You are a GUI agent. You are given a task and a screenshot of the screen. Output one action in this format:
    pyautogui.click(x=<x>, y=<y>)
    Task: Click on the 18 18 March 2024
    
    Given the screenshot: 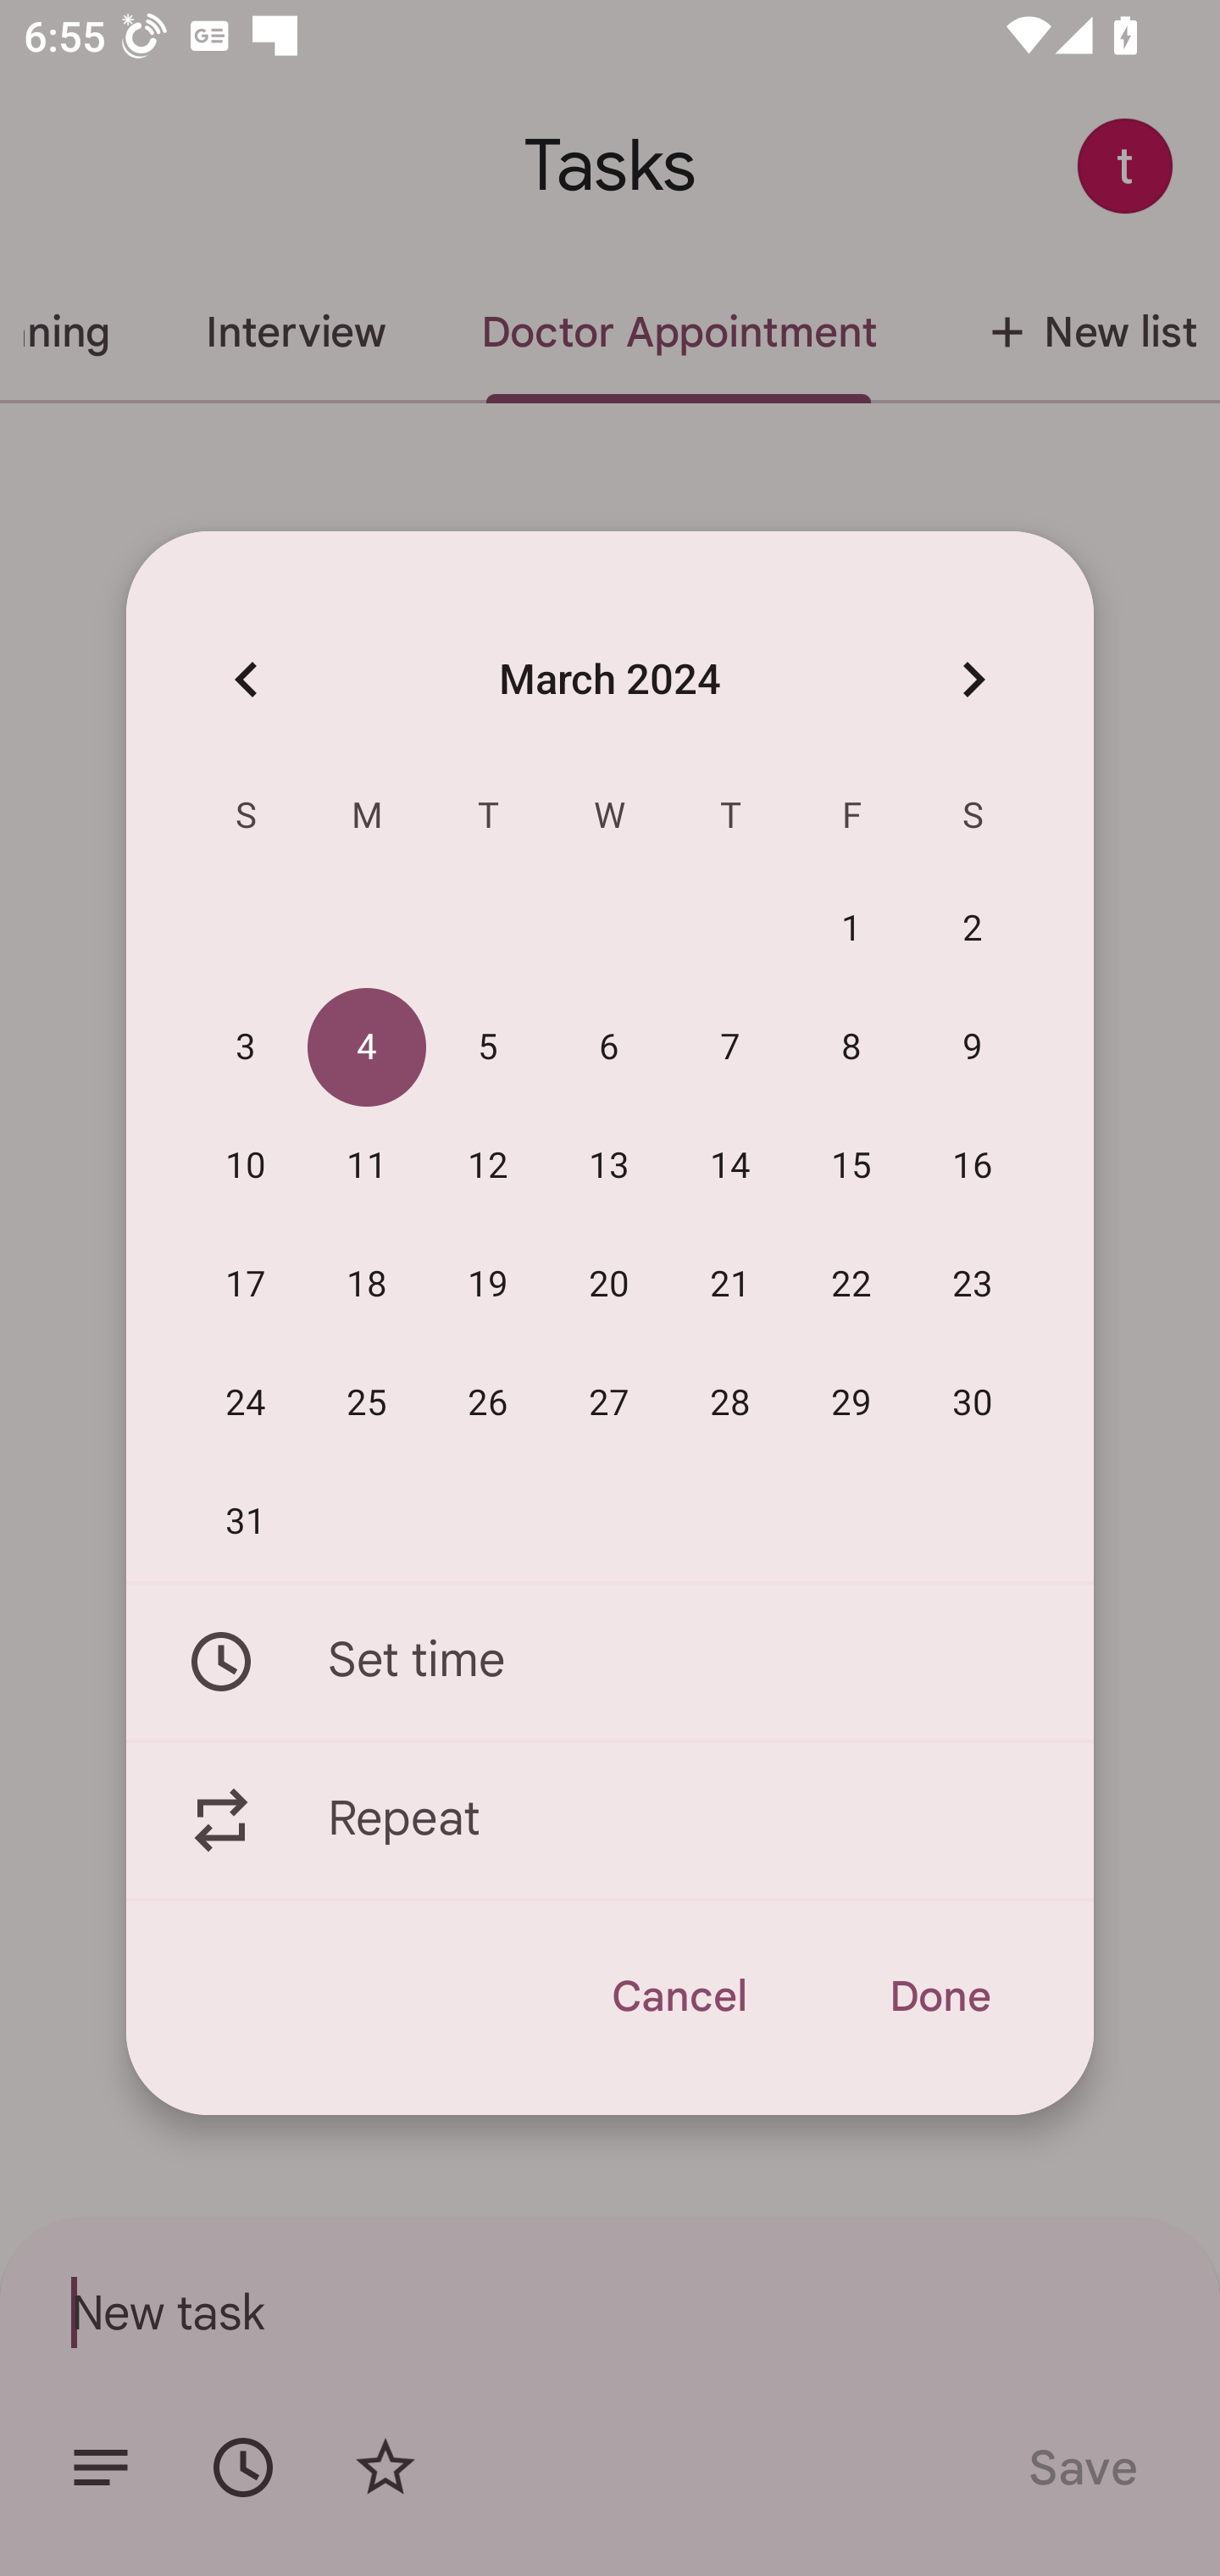 What is the action you would take?
    pyautogui.click(x=367, y=1285)
    